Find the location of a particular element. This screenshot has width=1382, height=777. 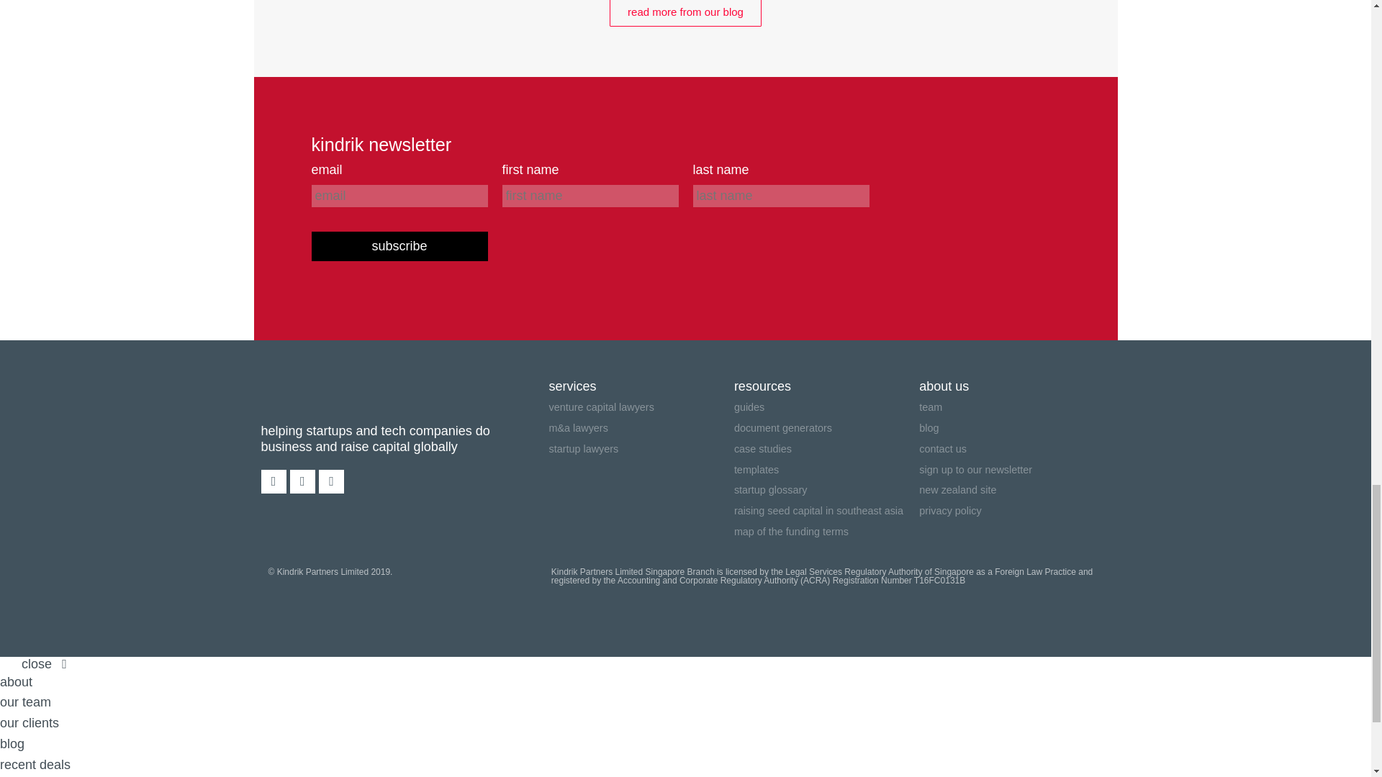

raising seed capital in southeast asia is located at coordinates (826, 511).